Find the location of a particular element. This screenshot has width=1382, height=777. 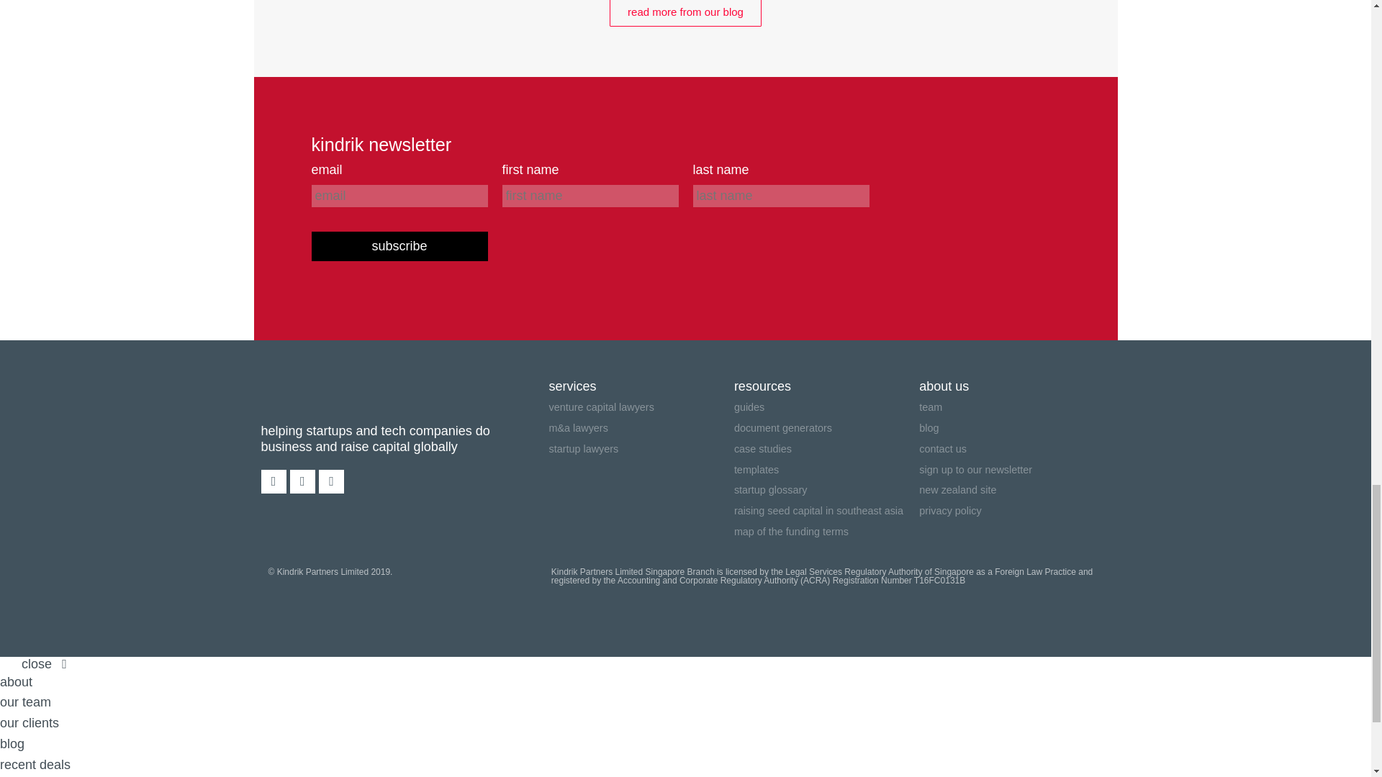

raising seed capital in southeast asia is located at coordinates (826, 511).